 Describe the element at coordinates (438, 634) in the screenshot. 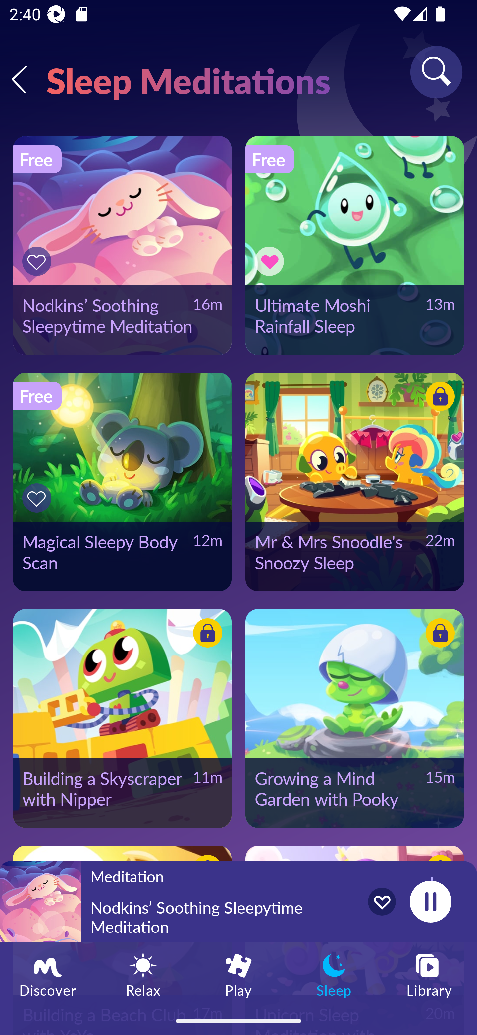

I see `Button` at that location.